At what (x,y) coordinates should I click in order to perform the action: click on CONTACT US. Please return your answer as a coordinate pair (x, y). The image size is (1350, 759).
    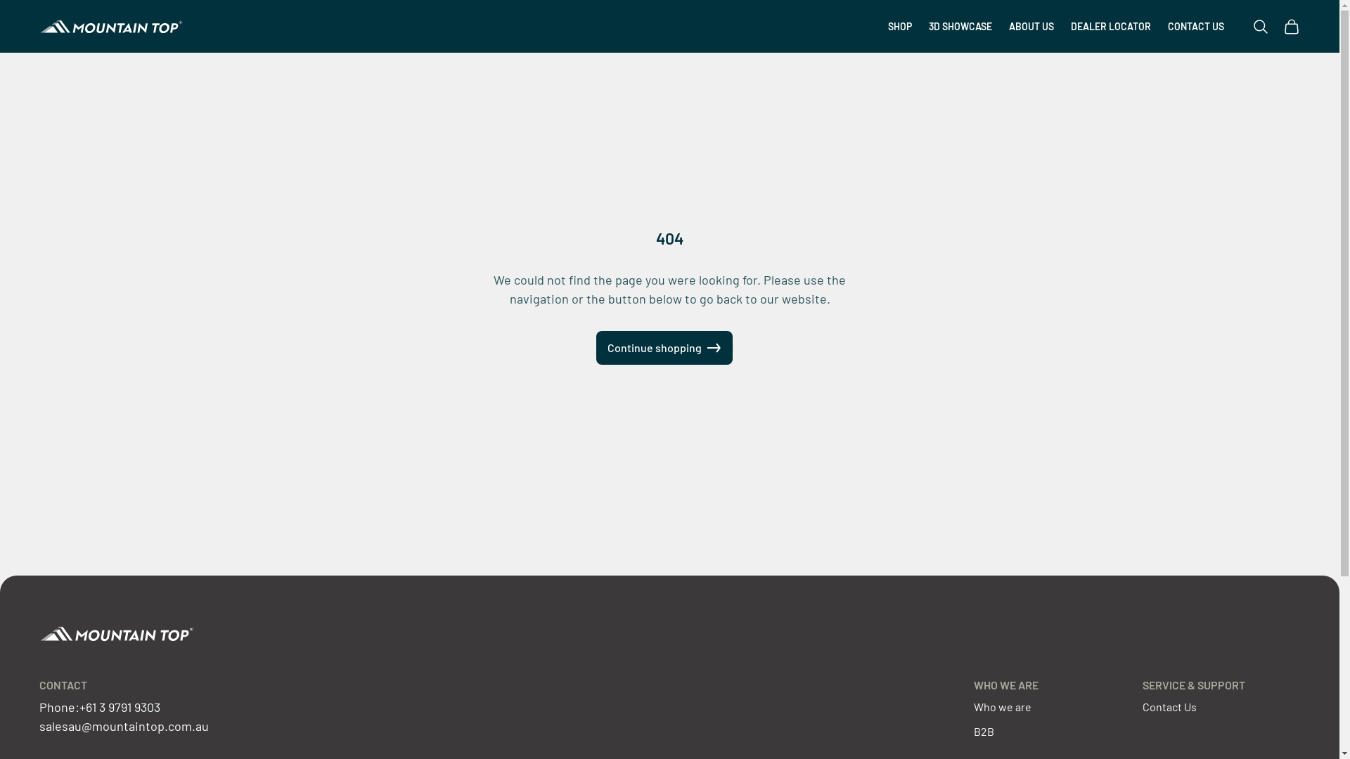
    Looking at the image, I should click on (1196, 27).